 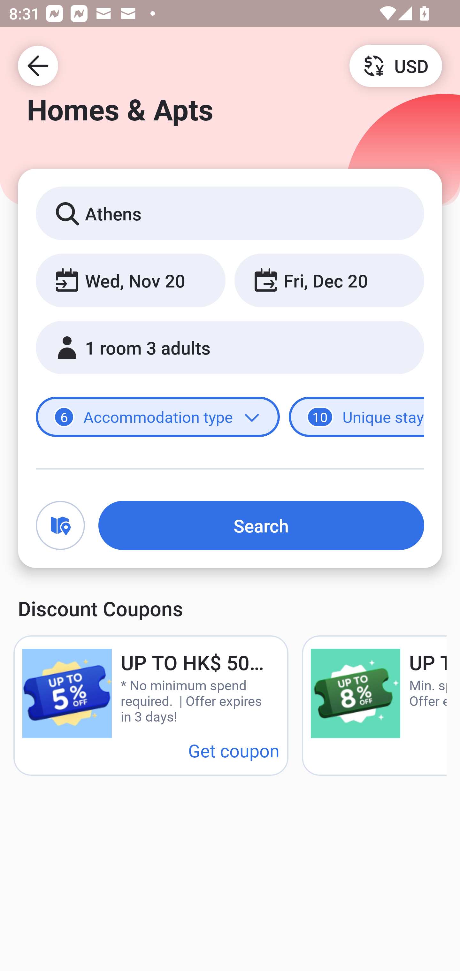 What do you see at coordinates (329, 280) in the screenshot?
I see `Fri, Dec 20` at bounding box center [329, 280].